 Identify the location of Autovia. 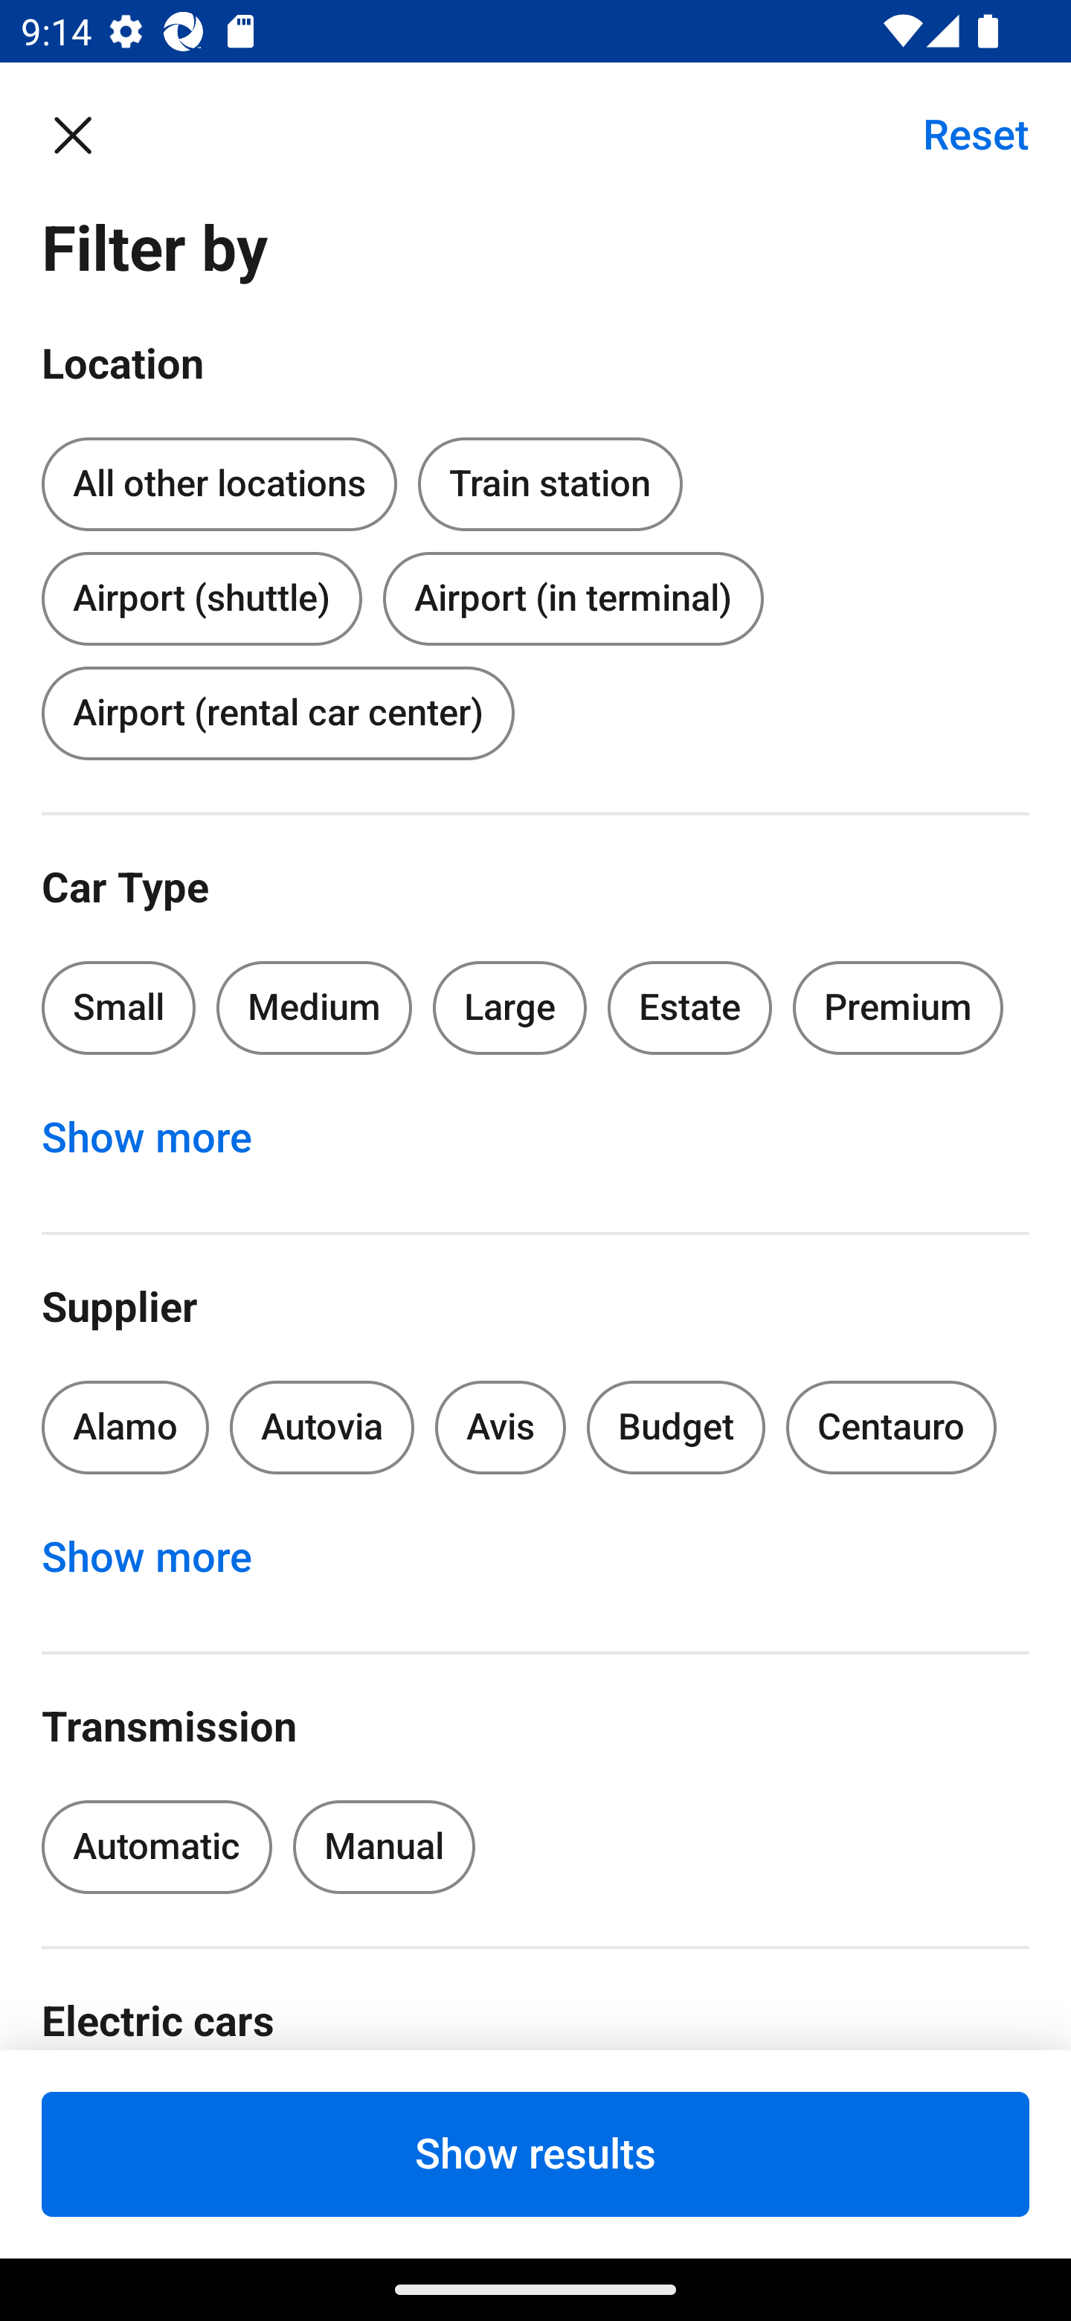
(321, 1427).